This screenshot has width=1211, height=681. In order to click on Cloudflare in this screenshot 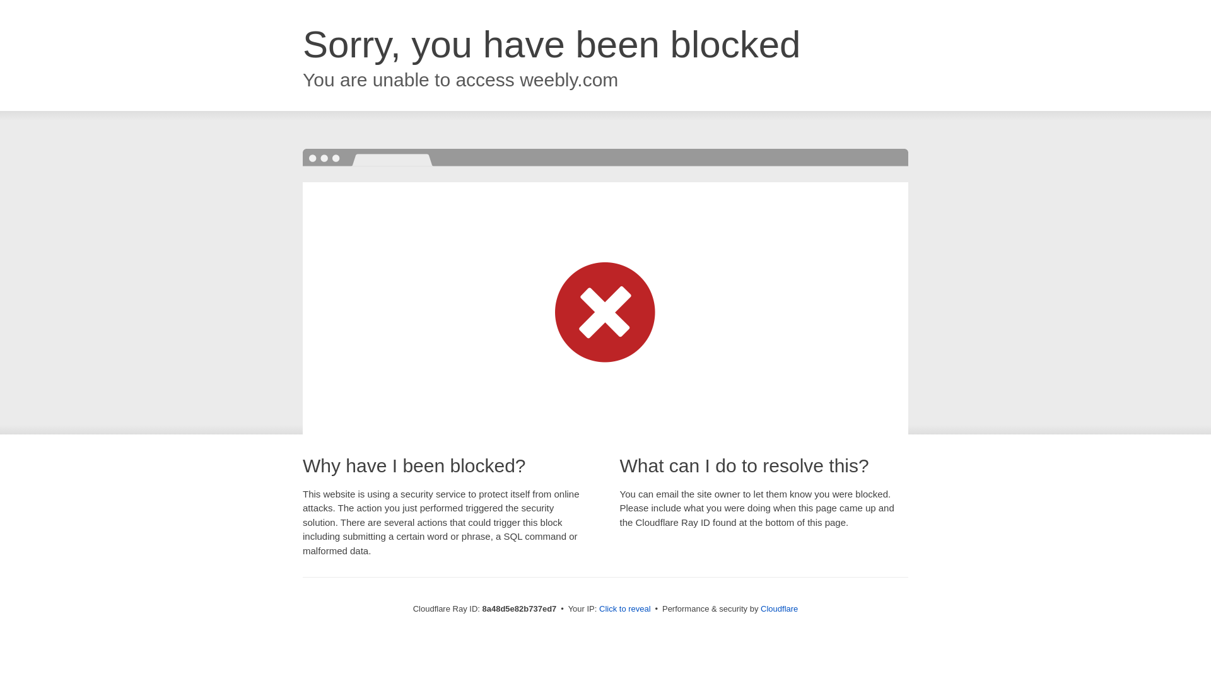, I will do `click(779, 608)`.